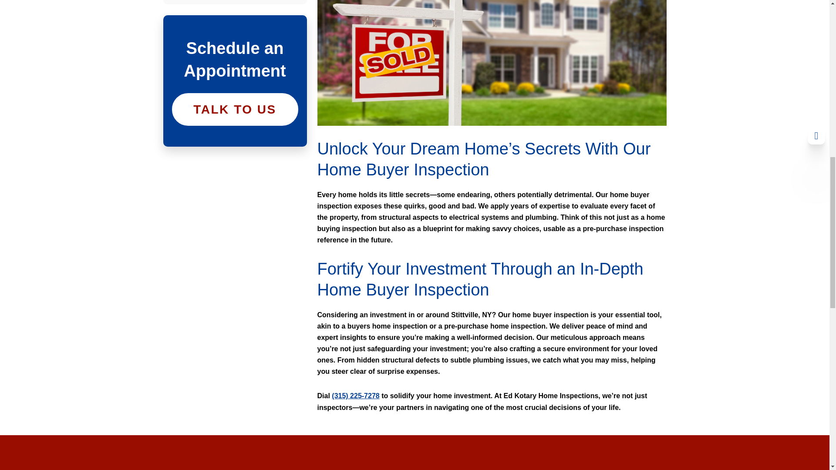  I want to click on Image 30, so click(491, 63).